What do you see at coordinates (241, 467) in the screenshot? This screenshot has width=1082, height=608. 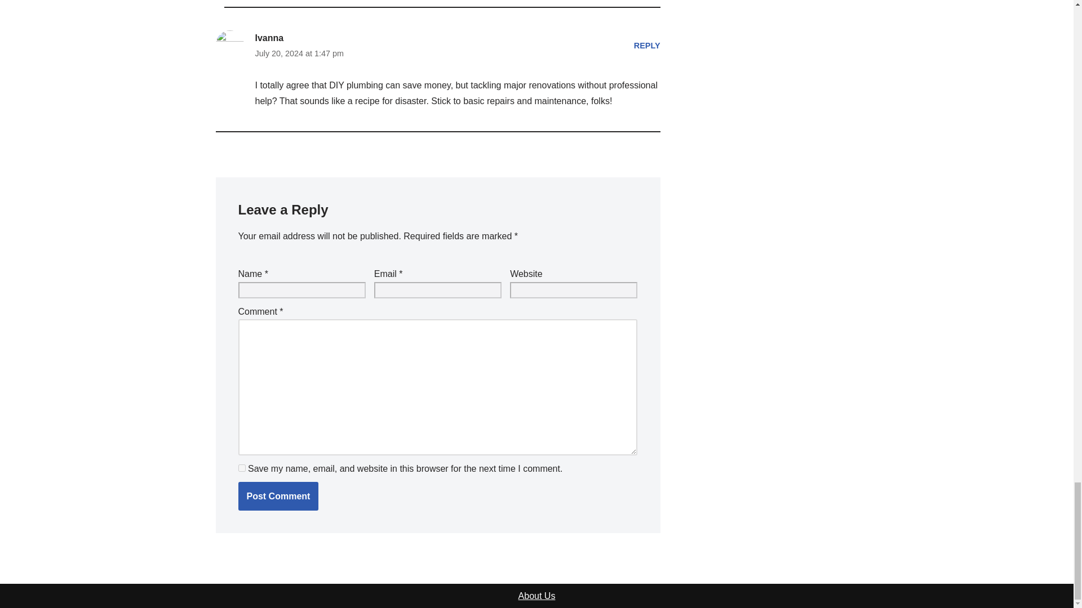 I see `yes` at bounding box center [241, 467].